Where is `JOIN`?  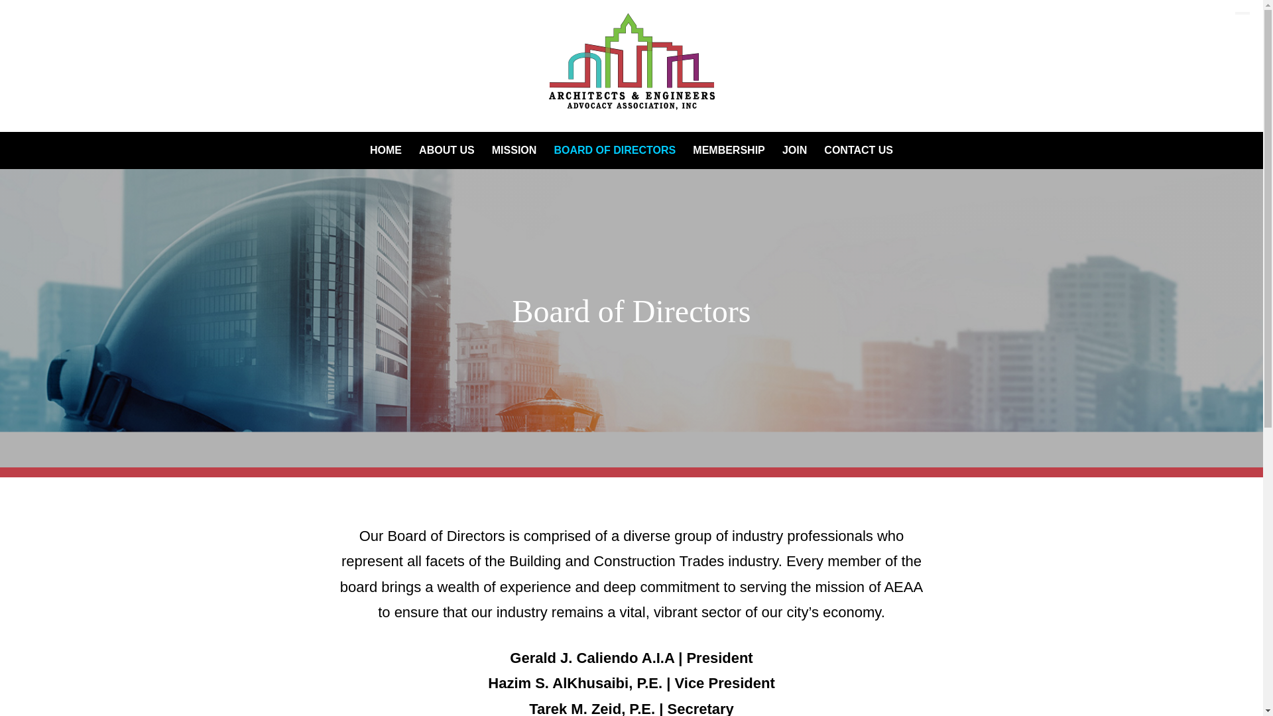 JOIN is located at coordinates (794, 150).